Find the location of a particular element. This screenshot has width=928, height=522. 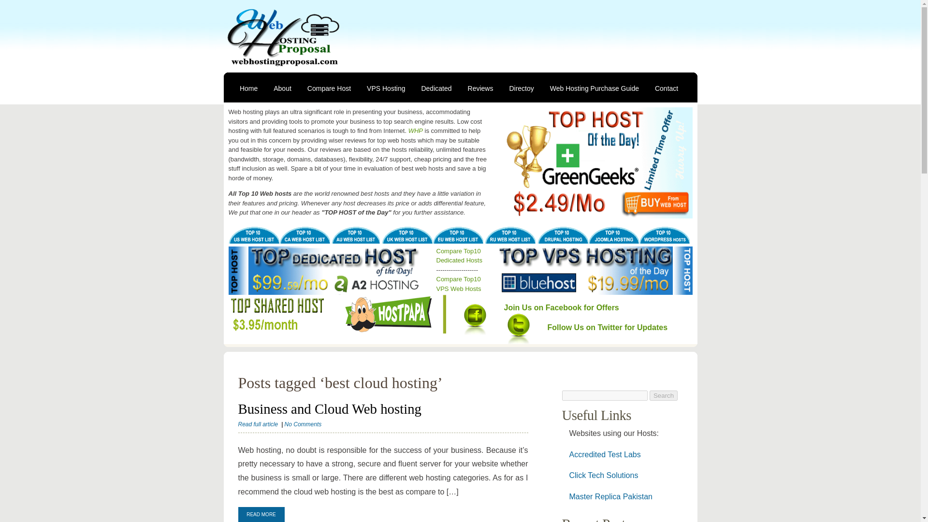

Directoy is located at coordinates (518, 87).